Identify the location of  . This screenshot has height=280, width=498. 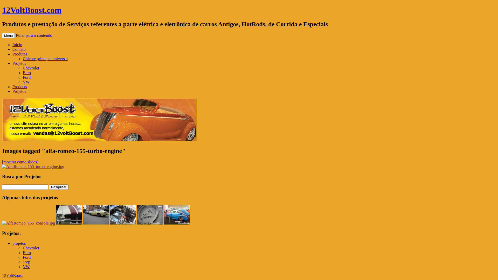
(177, 223).